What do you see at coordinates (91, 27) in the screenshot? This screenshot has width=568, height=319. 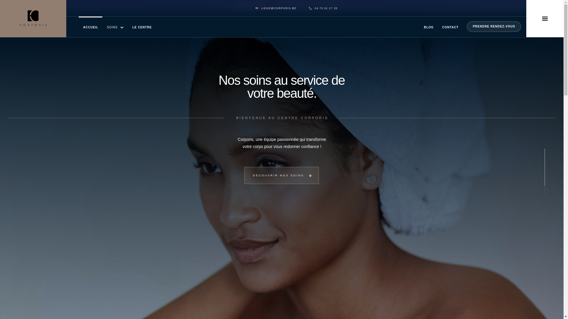 I see `ACCUEIL` at bounding box center [91, 27].